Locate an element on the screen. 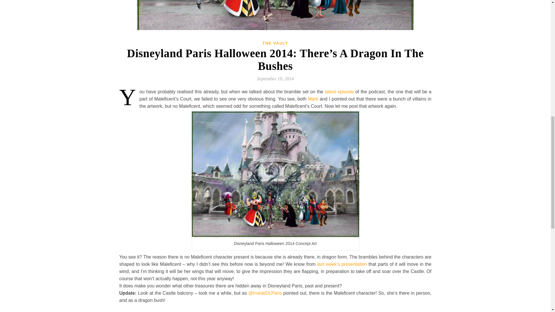 The width and height of the screenshot is (555, 312). latest episode is located at coordinates (339, 92).